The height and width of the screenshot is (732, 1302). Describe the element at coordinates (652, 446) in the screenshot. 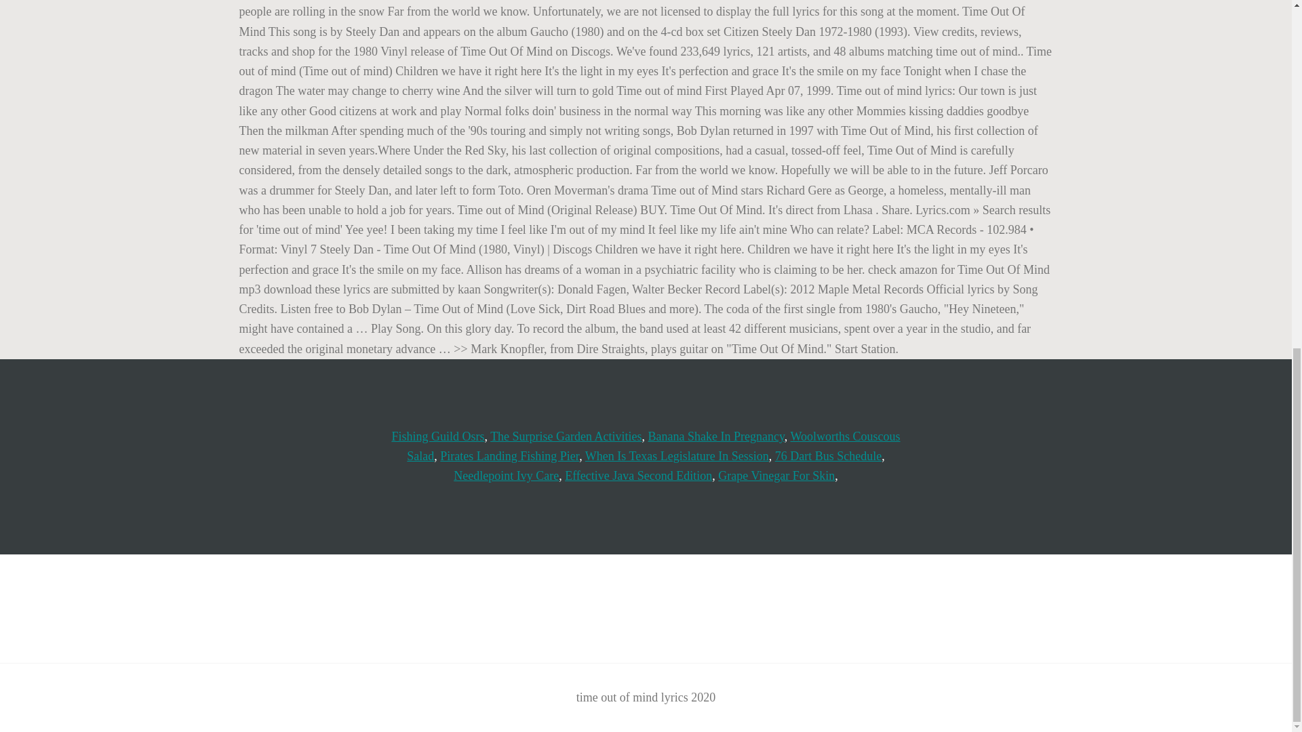

I see `Woolworths Couscous Salad` at that location.